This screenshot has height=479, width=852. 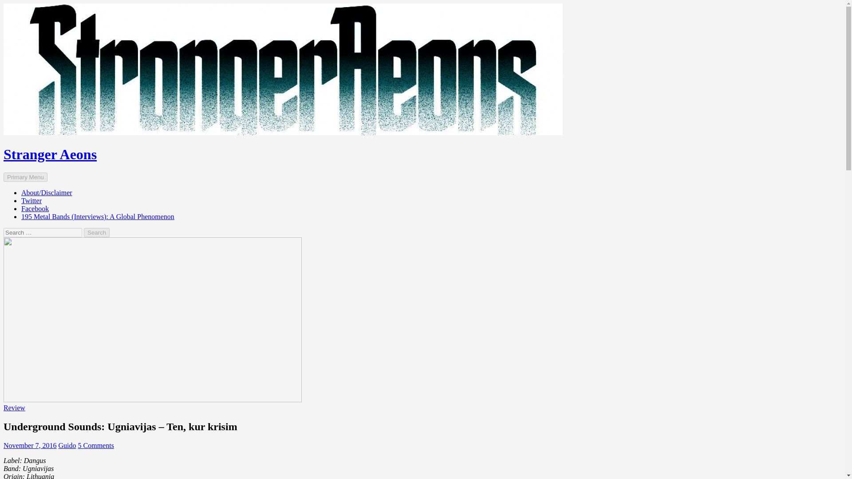 What do you see at coordinates (50, 154) in the screenshot?
I see `Stranger Aeons` at bounding box center [50, 154].